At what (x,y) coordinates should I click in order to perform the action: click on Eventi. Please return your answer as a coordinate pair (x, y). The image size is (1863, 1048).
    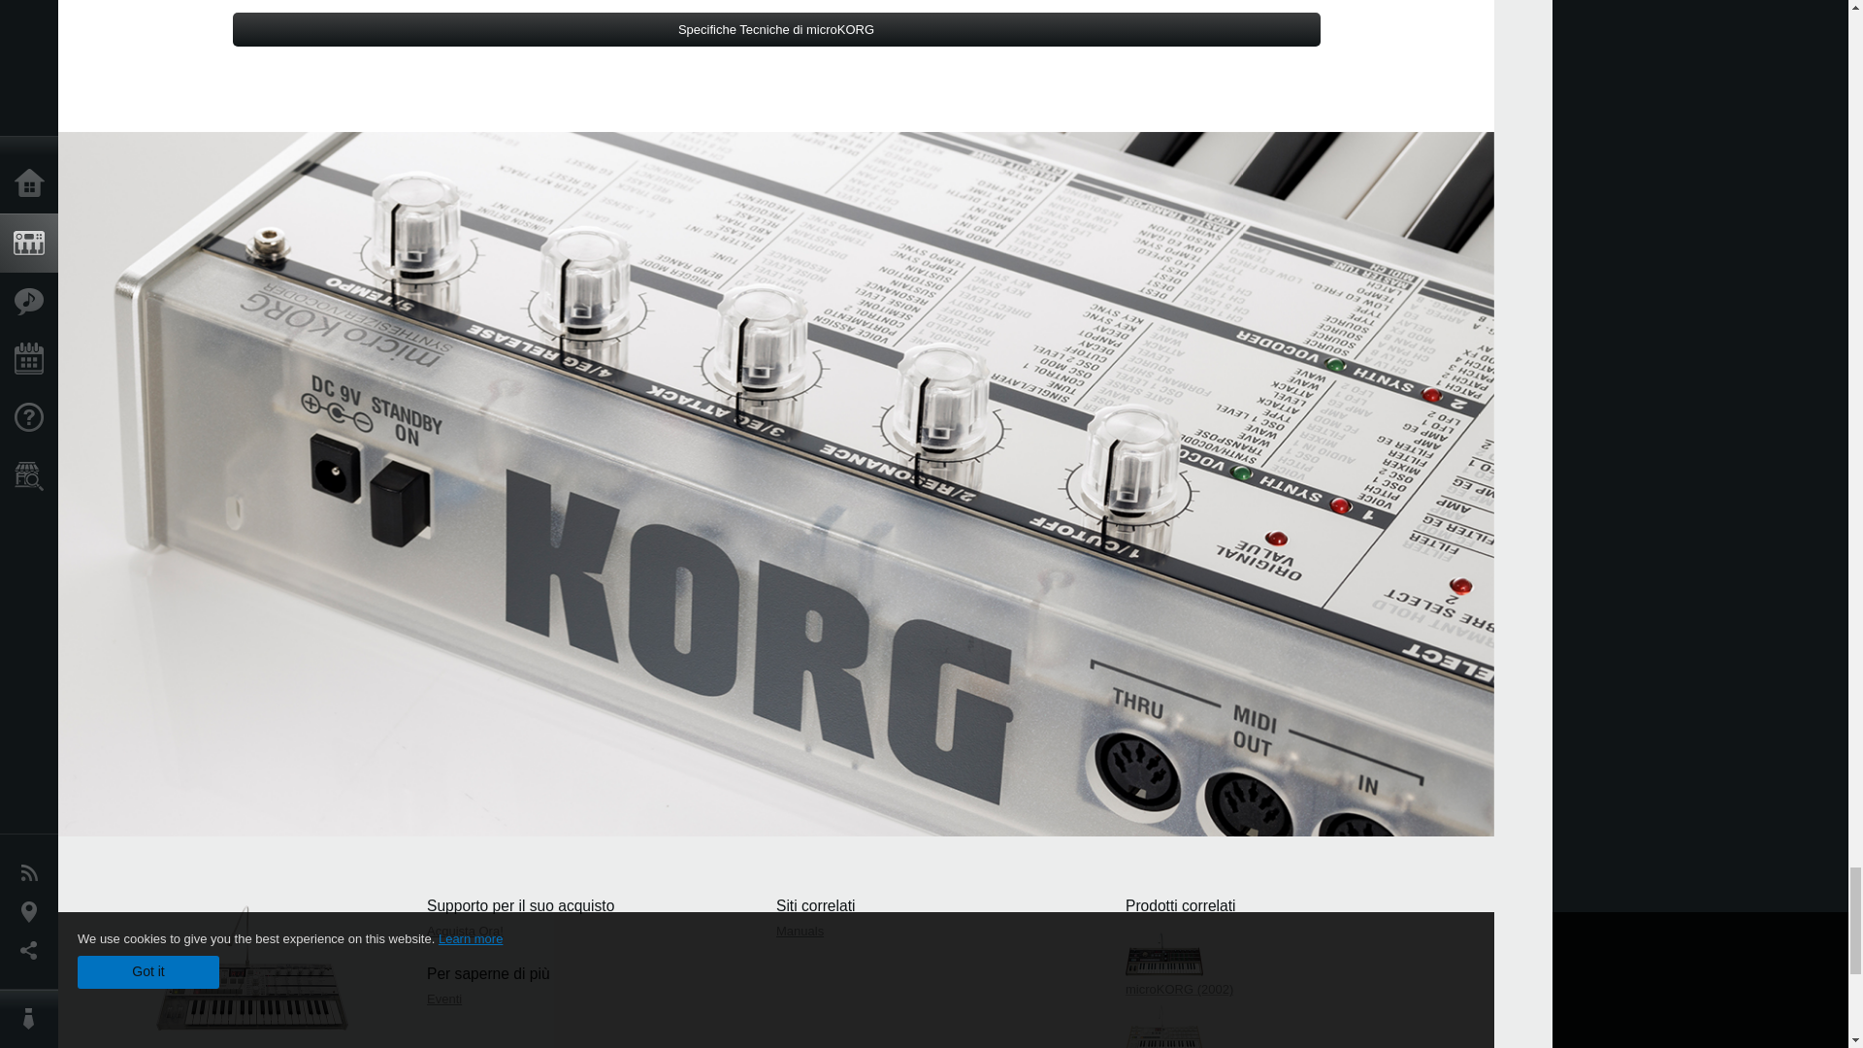
    Looking at the image, I should click on (444, 998).